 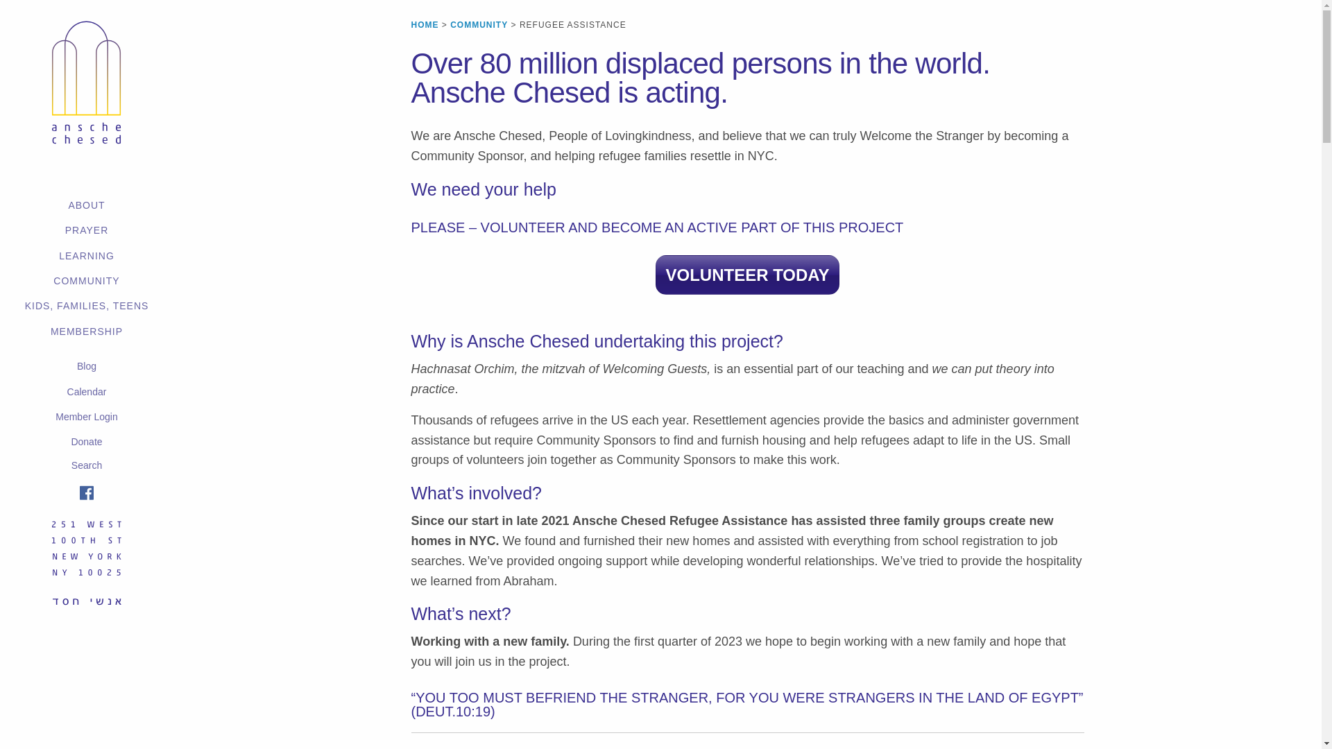 What do you see at coordinates (86, 332) in the screenshot?
I see `MEMBERSHIP` at bounding box center [86, 332].